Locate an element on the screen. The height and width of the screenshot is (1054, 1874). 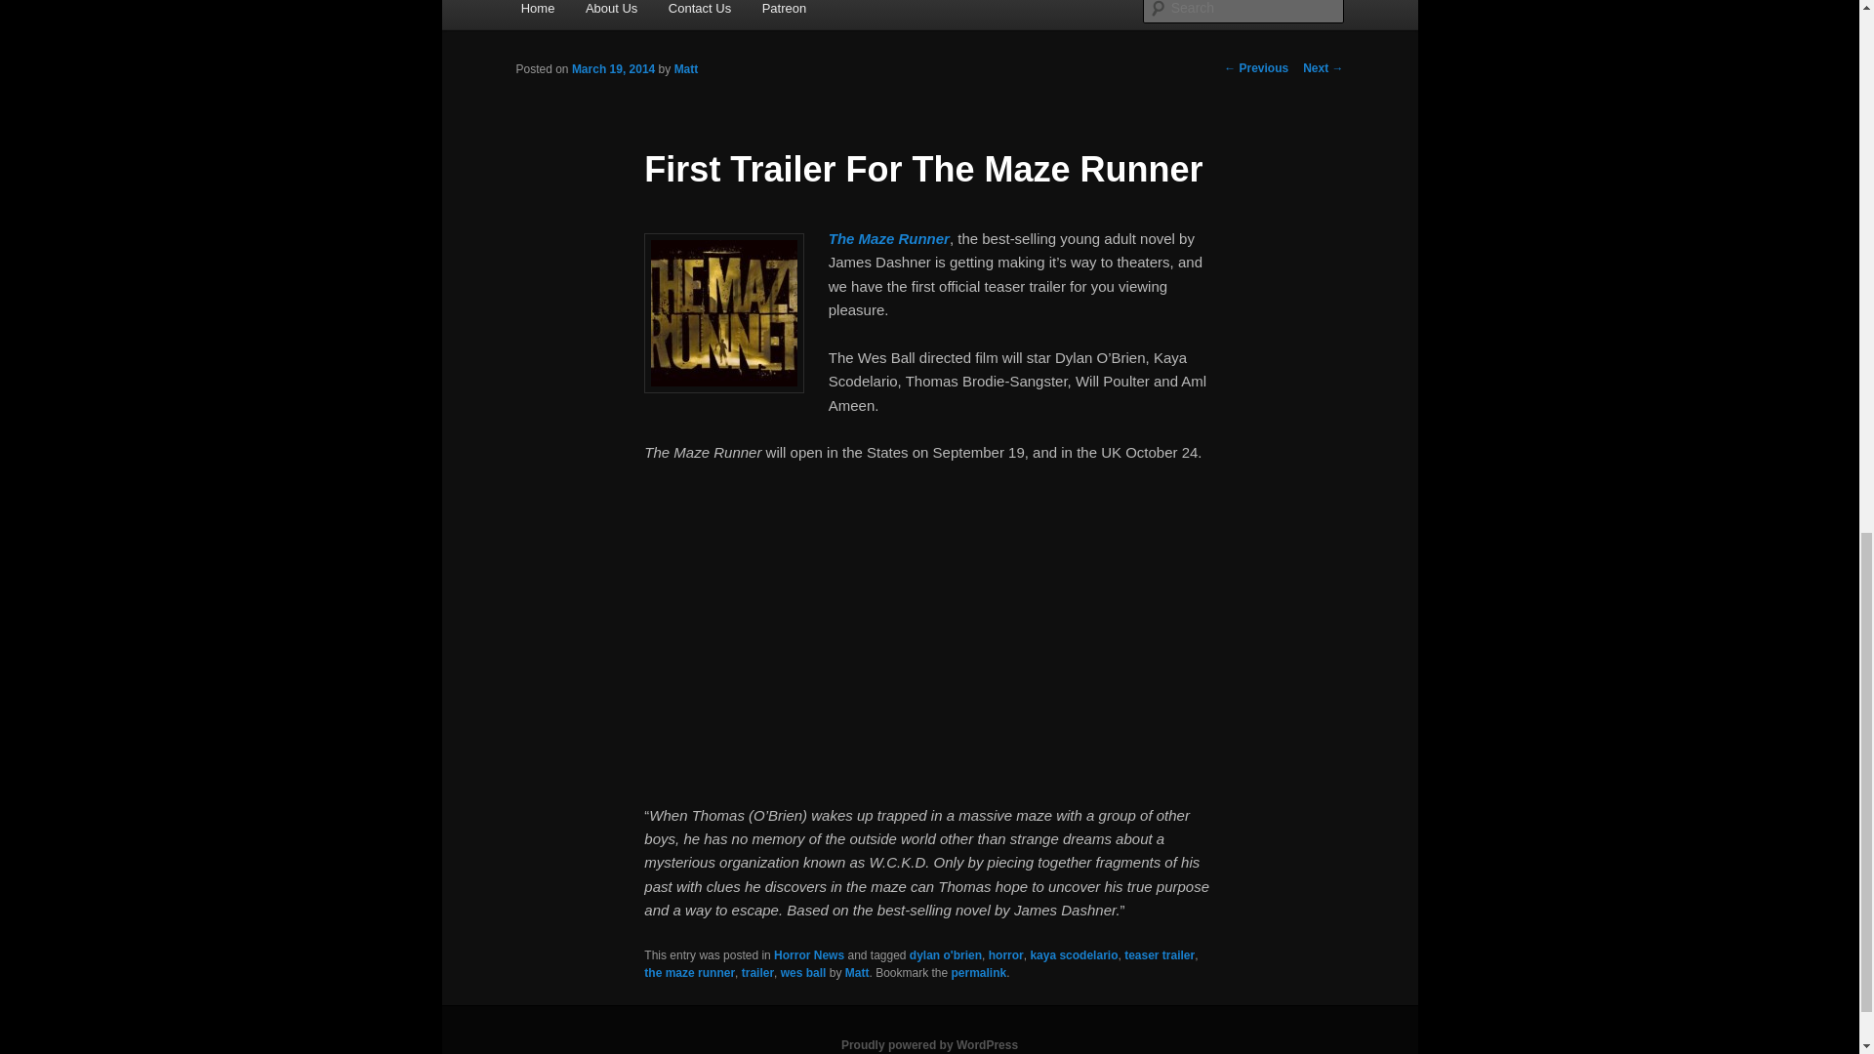
March 19, 2014 is located at coordinates (613, 68).